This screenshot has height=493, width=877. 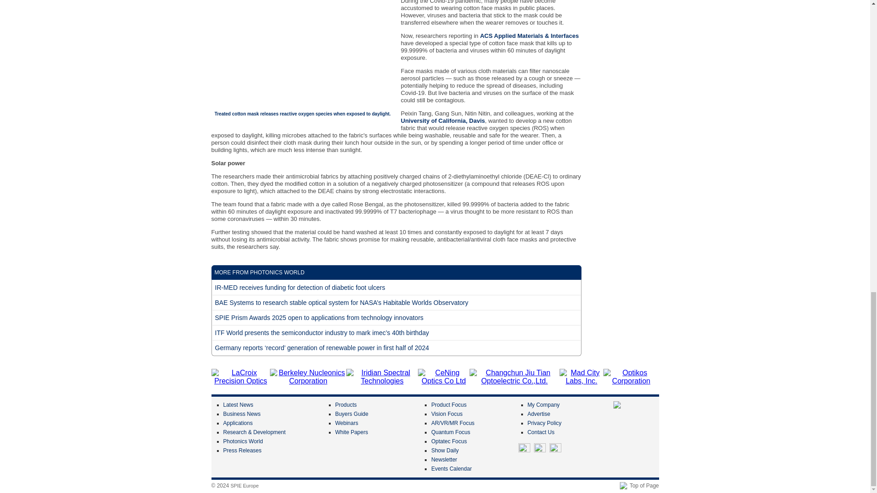 I want to click on RSS Feeds, so click(x=555, y=449).